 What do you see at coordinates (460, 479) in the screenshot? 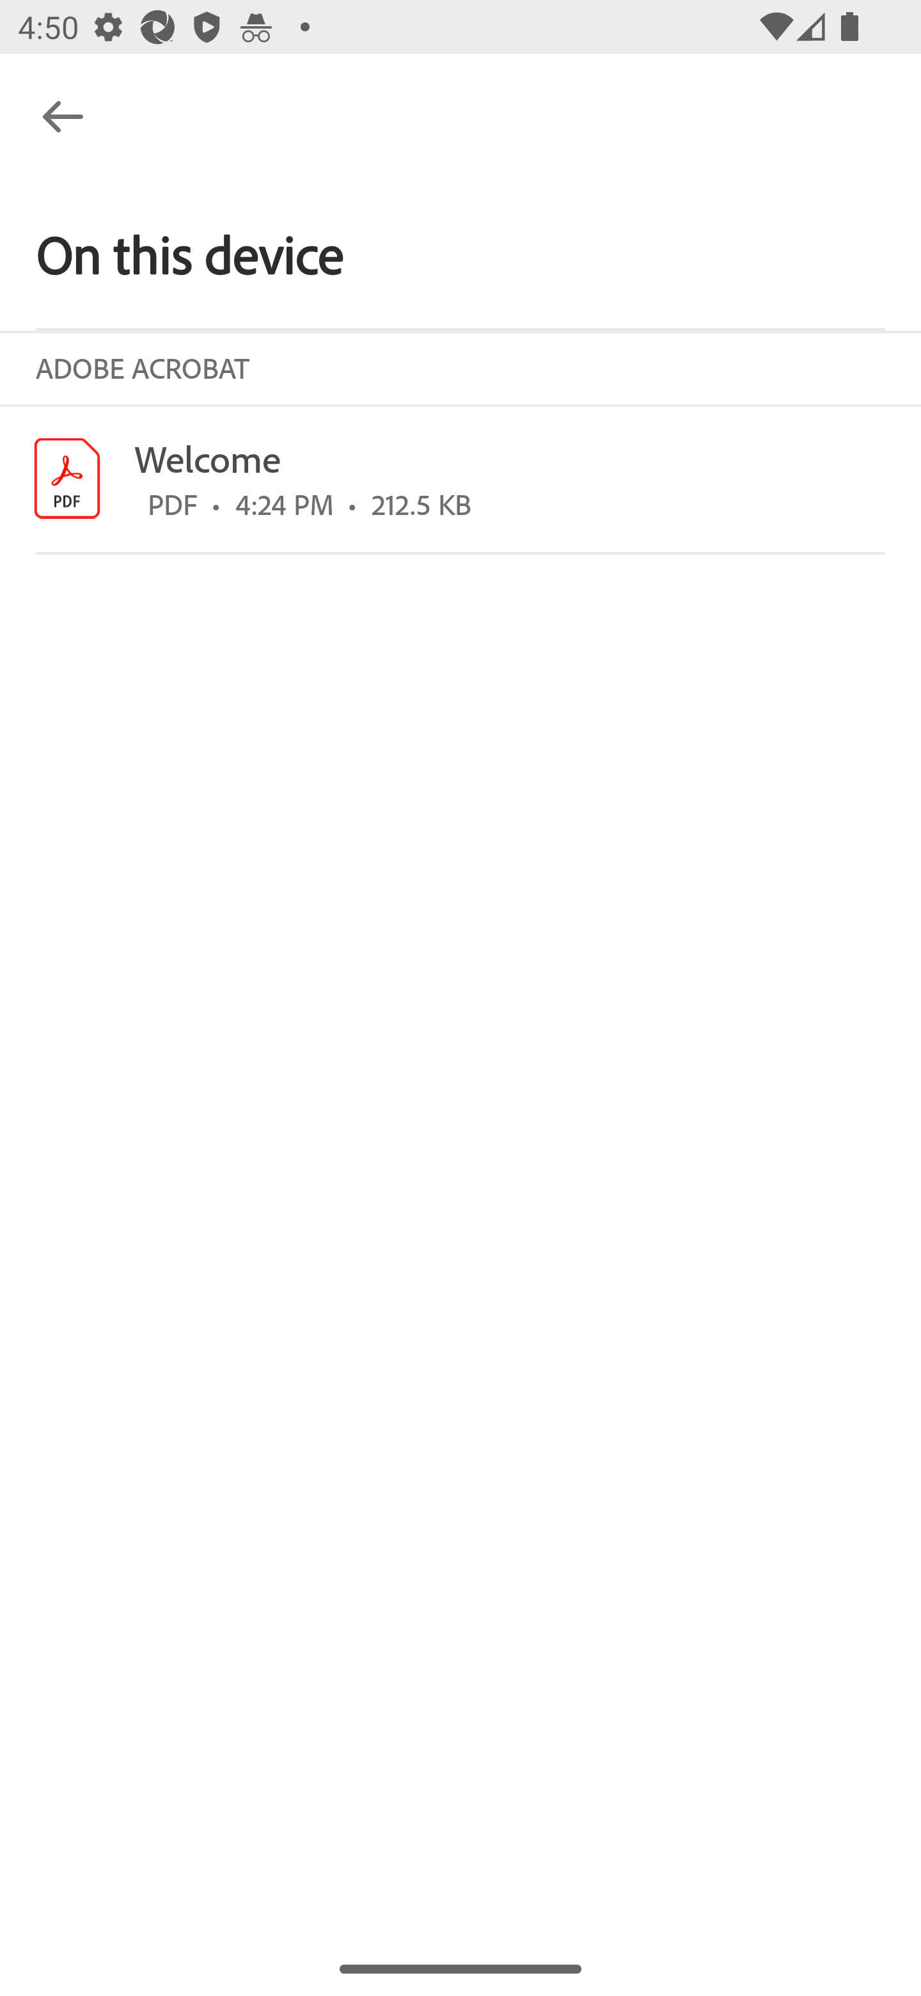
I see `Welcome.pdf Welcome PDF •  4:24 PM •  212.5 KB` at bounding box center [460, 479].